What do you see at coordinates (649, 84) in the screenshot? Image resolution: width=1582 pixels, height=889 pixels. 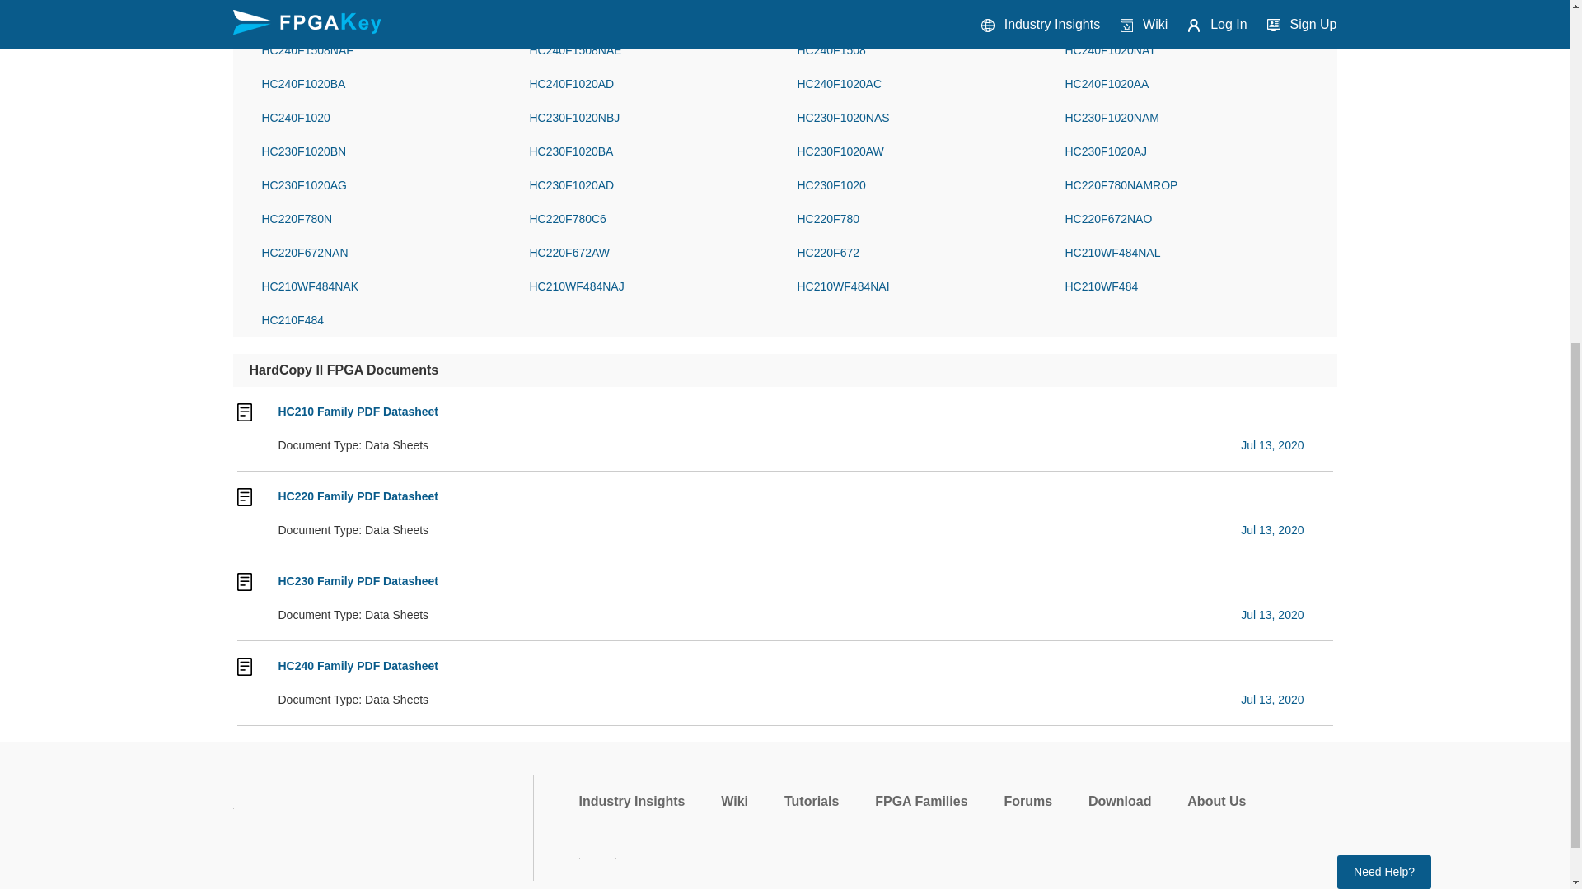 I see `HC240F1020AD` at bounding box center [649, 84].